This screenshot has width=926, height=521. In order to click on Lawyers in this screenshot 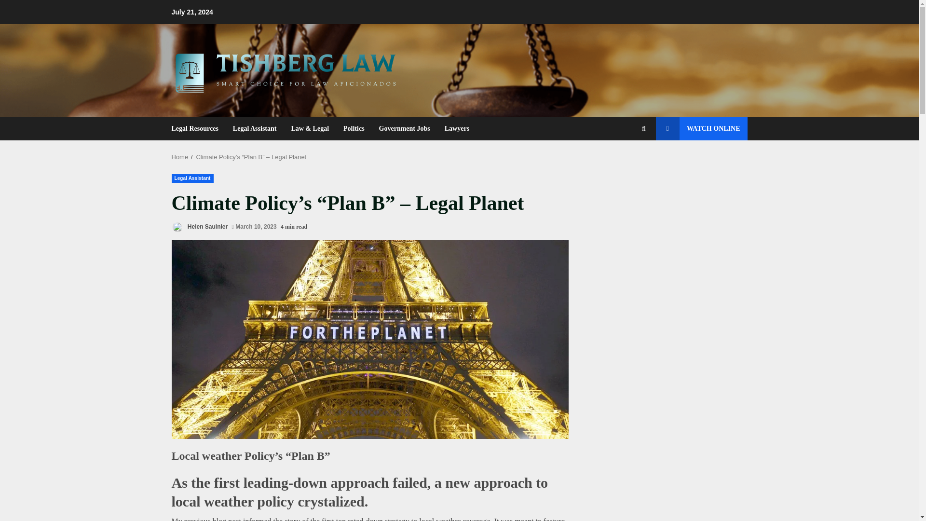, I will do `click(453, 128)`.